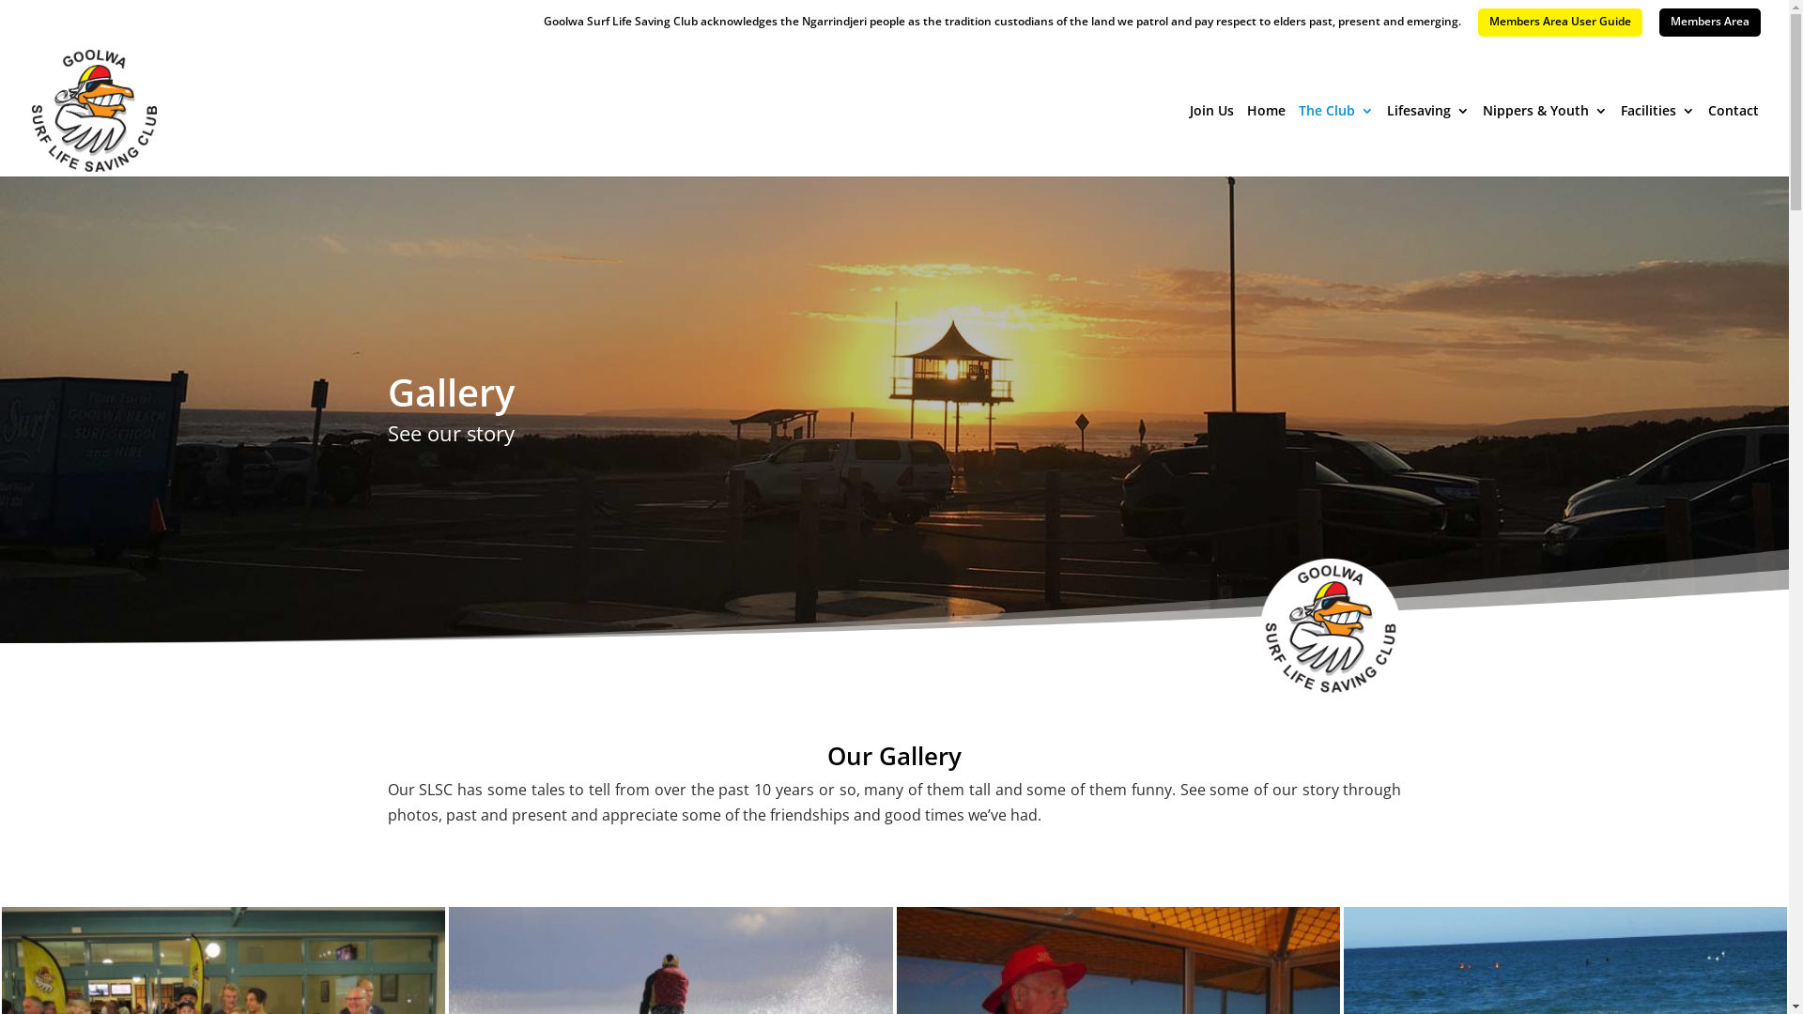 This screenshot has height=1014, width=1803. I want to click on Untitled-1, so click(1331, 629).